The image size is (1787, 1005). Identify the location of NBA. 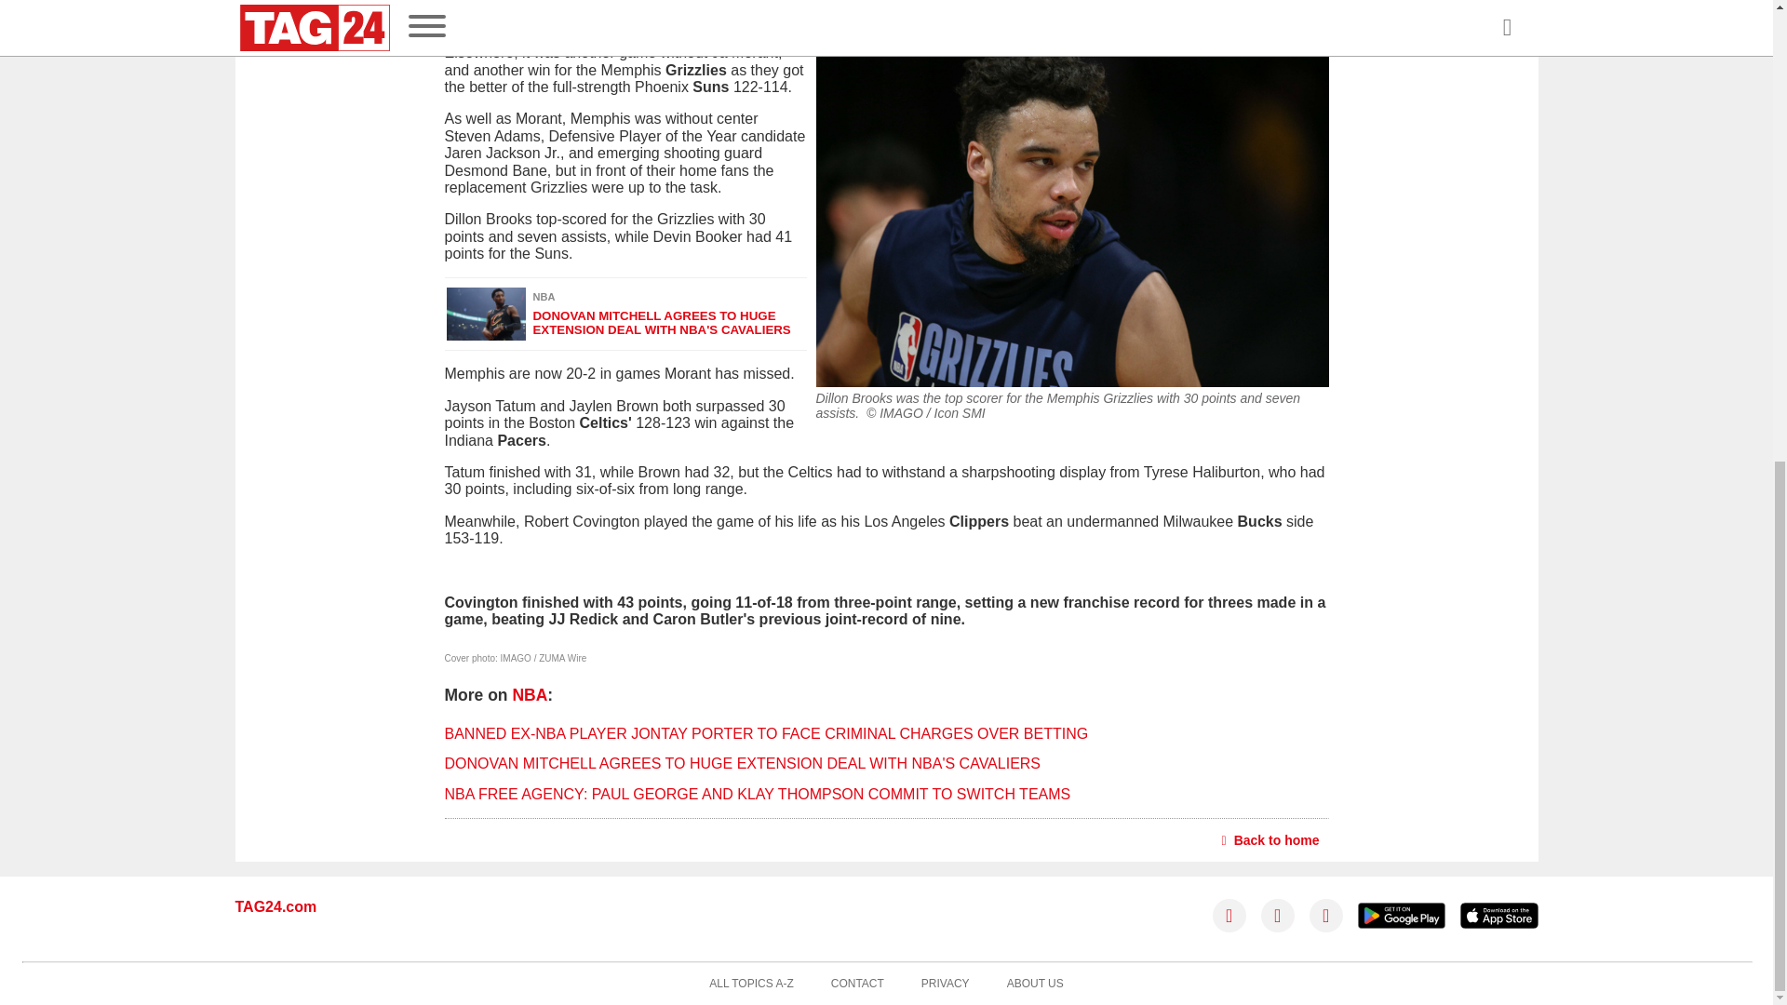
(529, 694).